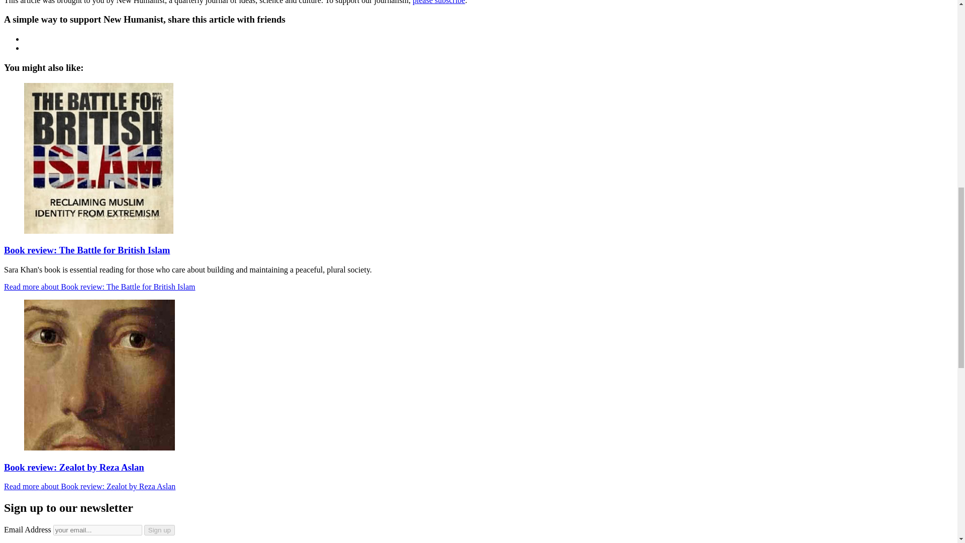 The height and width of the screenshot is (543, 965). What do you see at coordinates (439, 2) in the screenshot?
I see `please subscribe` at bounding box center [439, 2].